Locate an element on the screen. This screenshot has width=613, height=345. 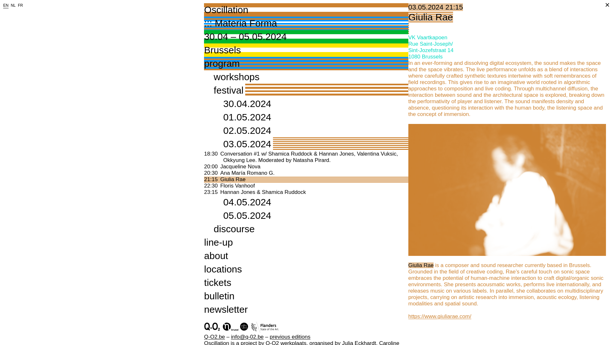
discourse is located at coordinates (13, 5).